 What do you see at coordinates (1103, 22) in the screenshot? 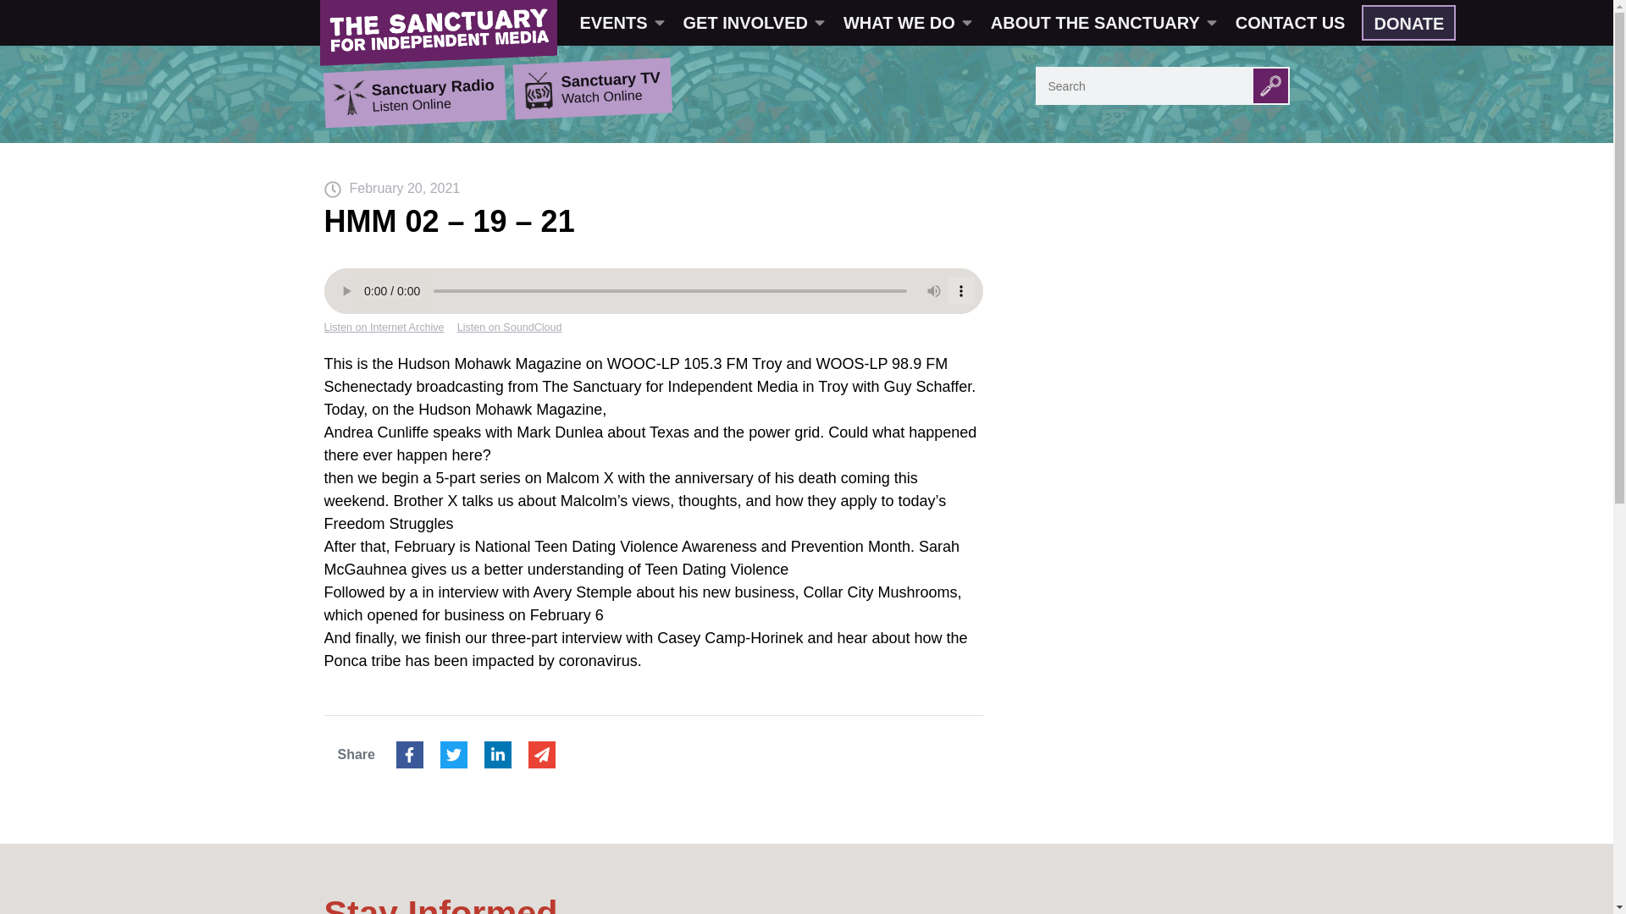
I see `ABOUT THE SANCTUARY` at bounding box center [1103, 22].